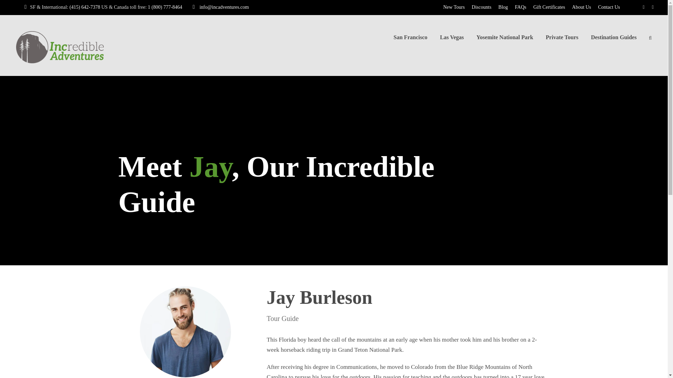 The width and height of the screenshot is (673, 378). I want to click on About Us, so click(581, 7).